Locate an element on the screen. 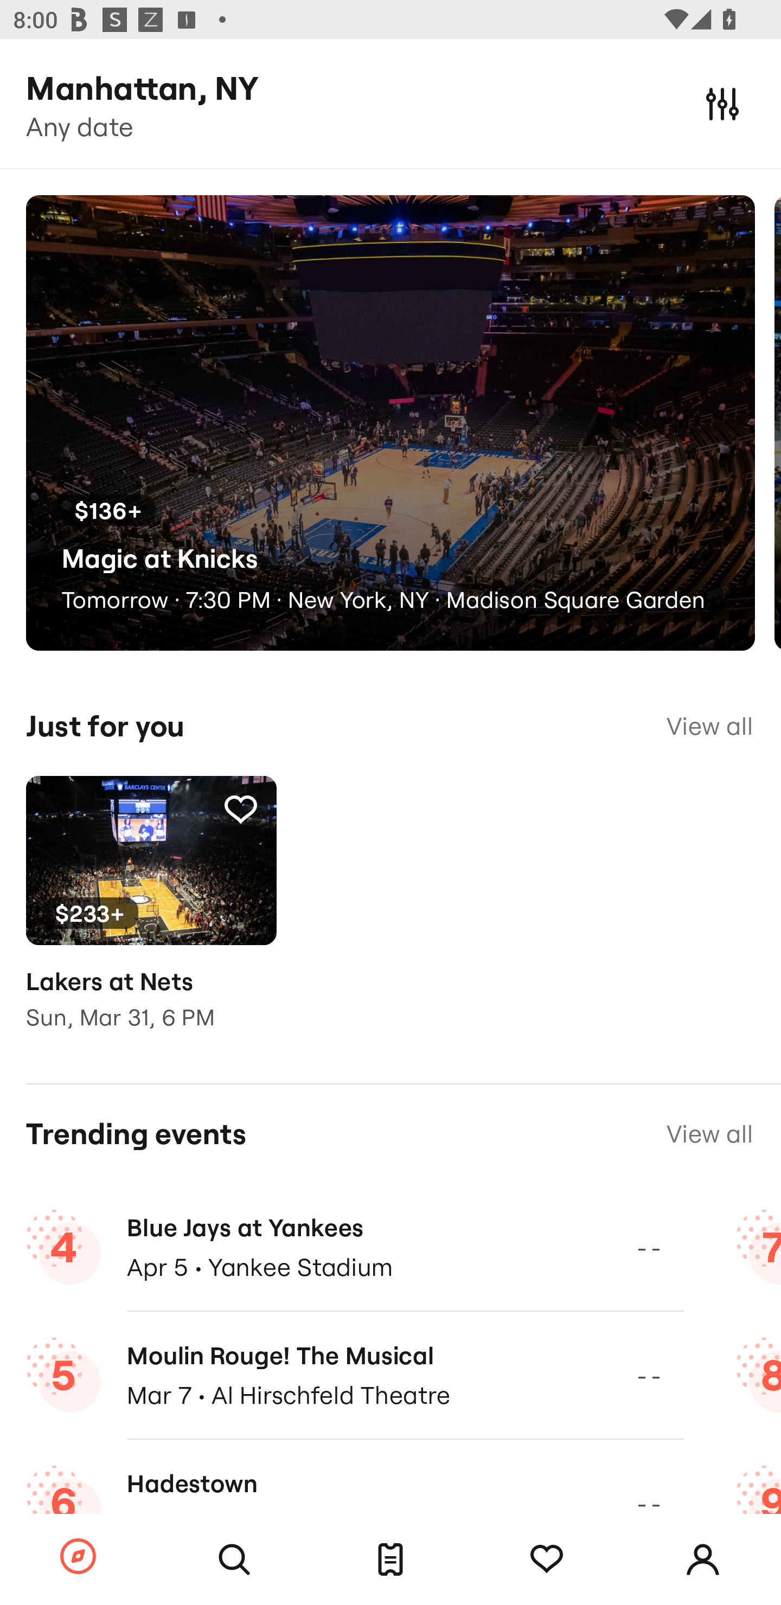 The image size is (781, 1605). Browse is located at coordinates (78, 1557).